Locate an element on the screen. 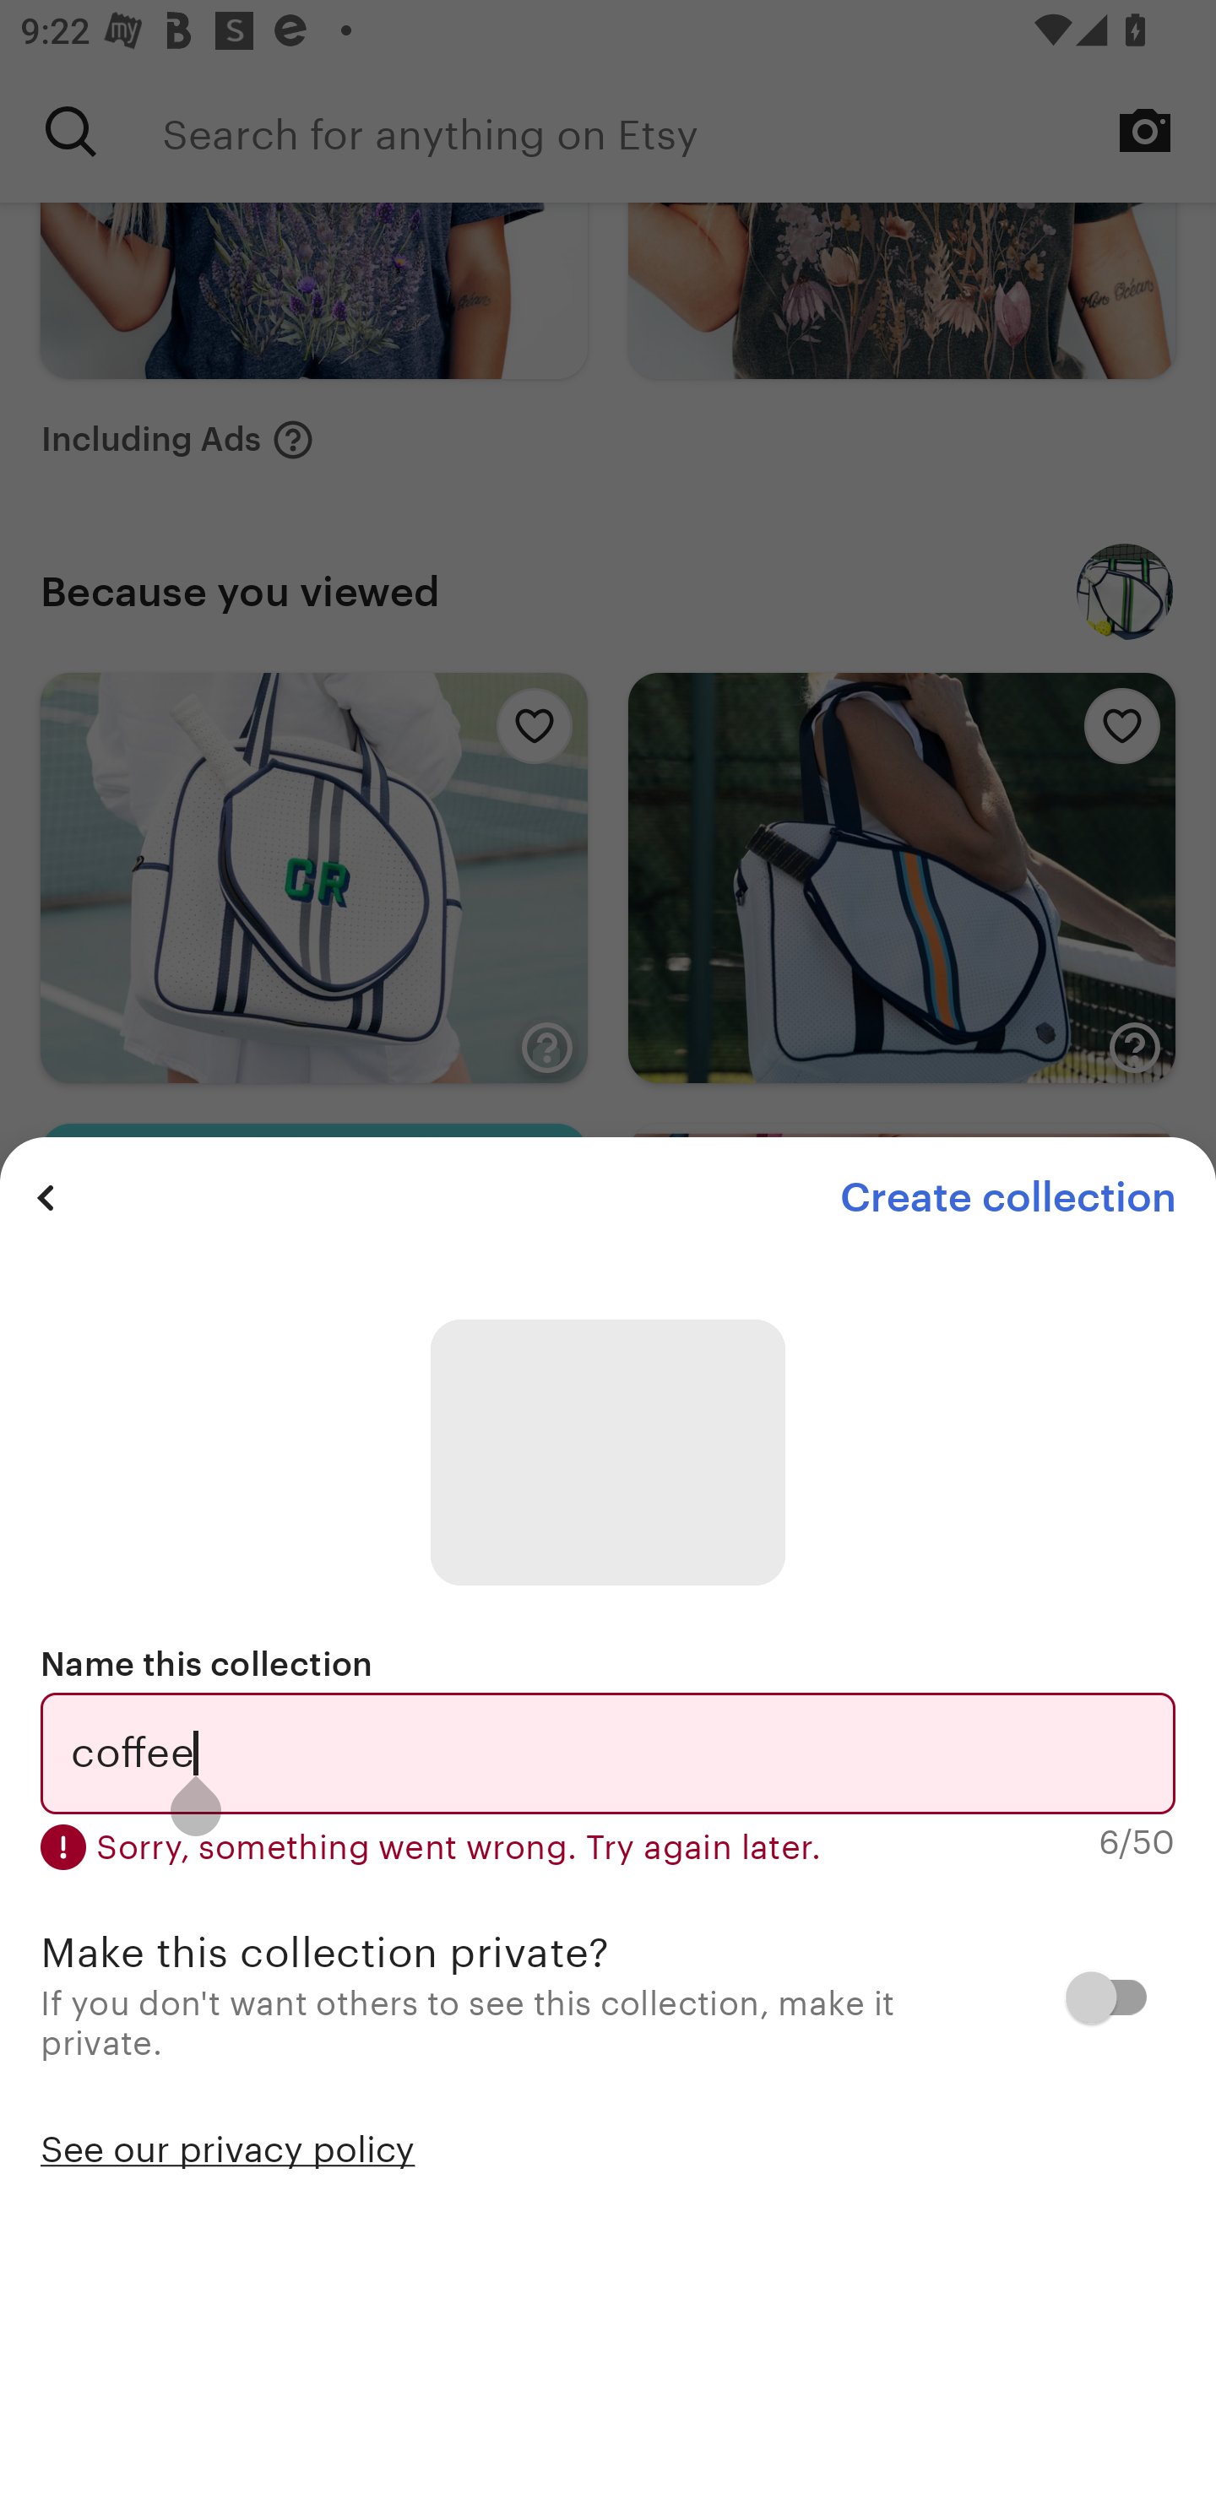  See our privacy policy is located at coordinates (228, 2146).